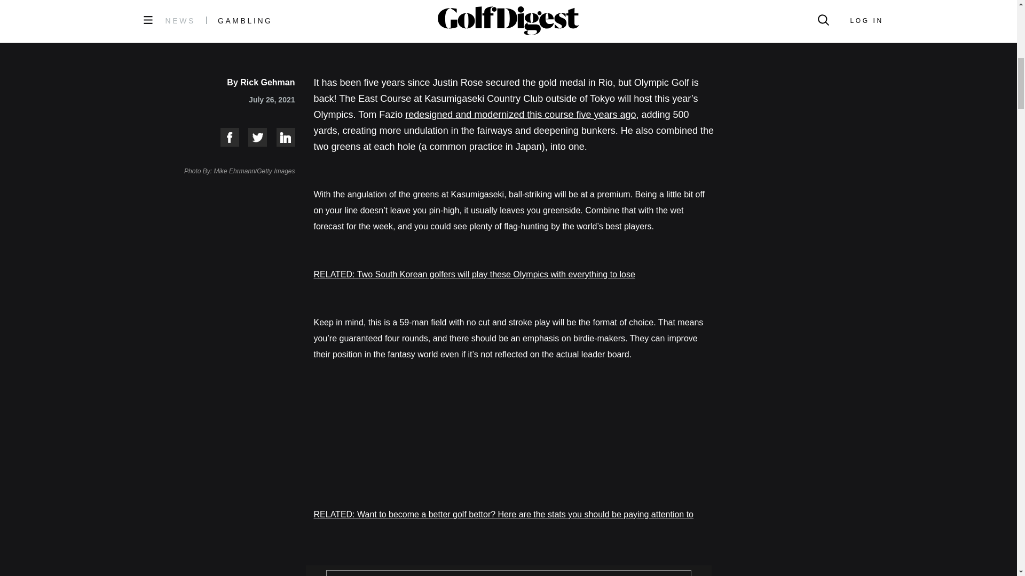 This screenshot has height=576, width=1025. I want to click on Share on LinkedIn, so click(281, 137).